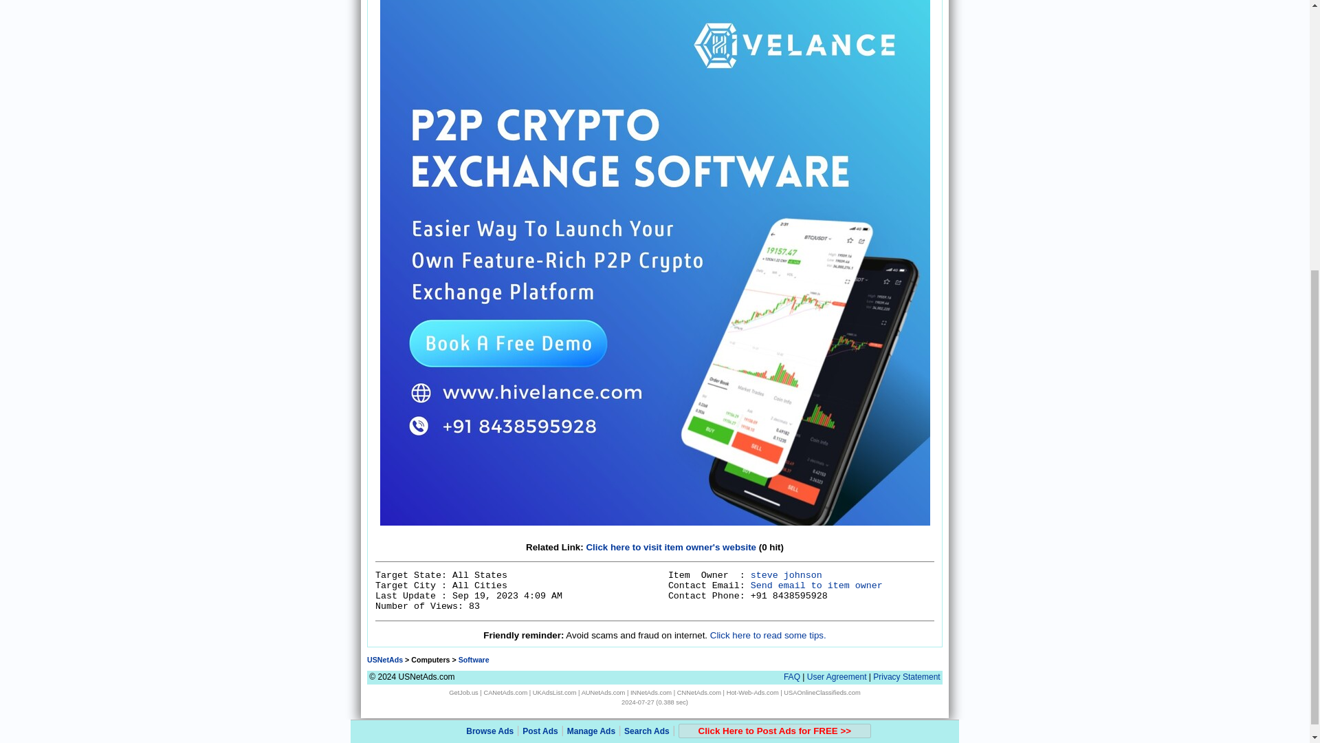 This screenshot has height=743, width=1320. What do you see at coordinates (792, 677) in the screenshot?
I see `FAQ` at bounding box center [792, 677].